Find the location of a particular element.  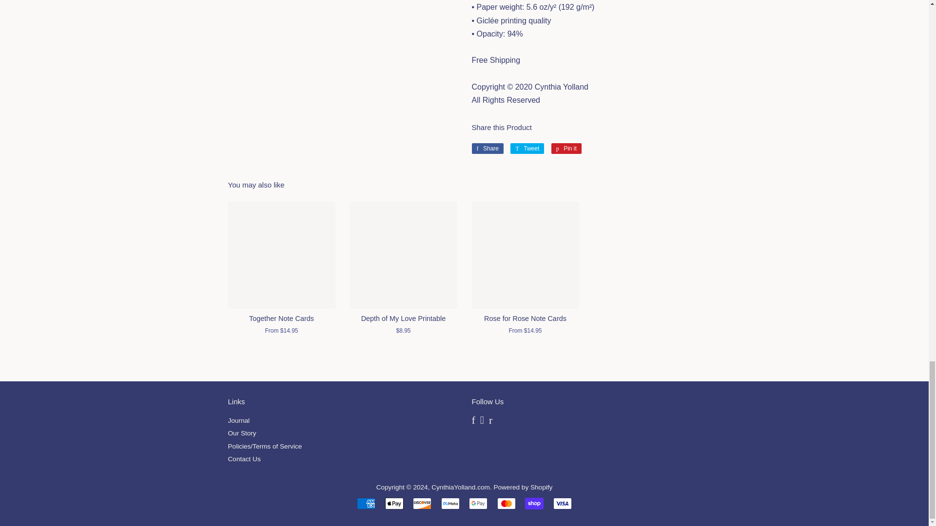

American Express is located at coordinates (478, 504).